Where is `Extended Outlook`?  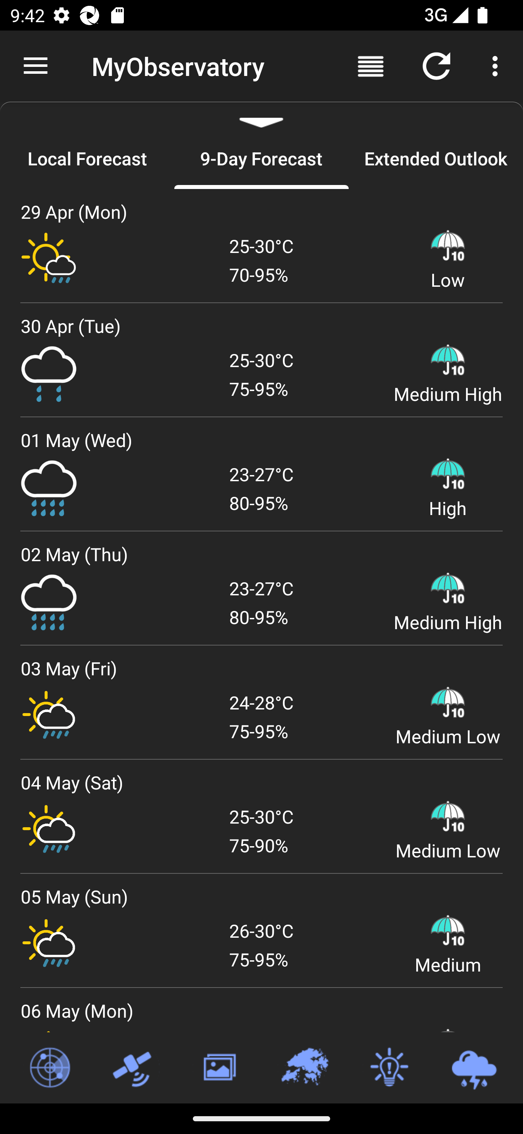
Extended Outlook is located at coordinates (436, 158).